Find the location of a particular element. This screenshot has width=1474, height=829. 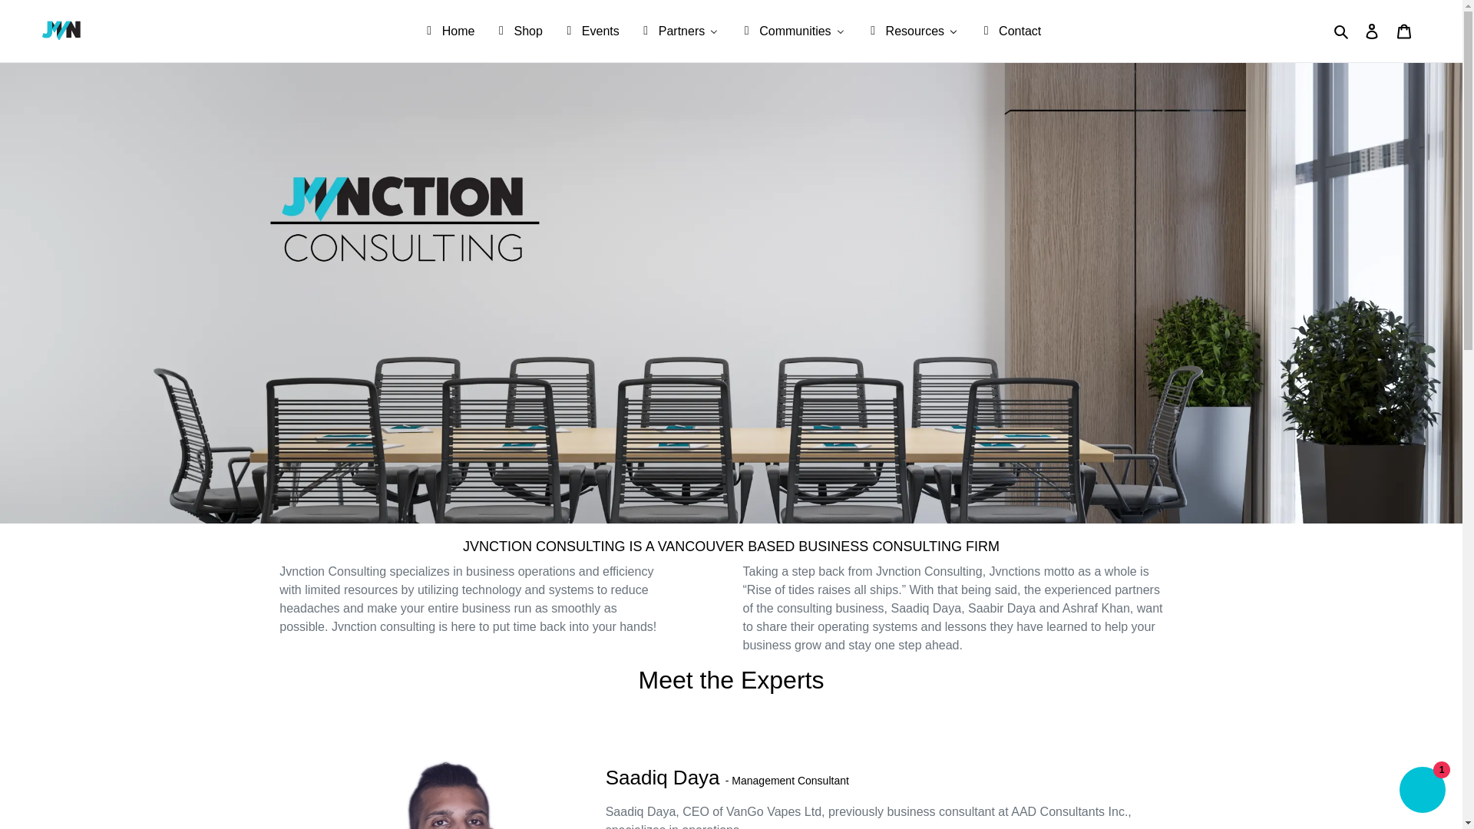

Contact is located at coordinates (1009, 31).